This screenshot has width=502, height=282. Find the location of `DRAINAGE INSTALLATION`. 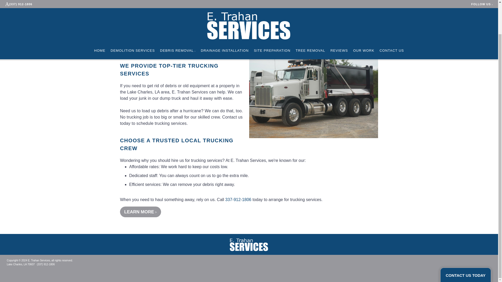

DRAINAGE INSTALLATION is located at coordinates (225, 16).